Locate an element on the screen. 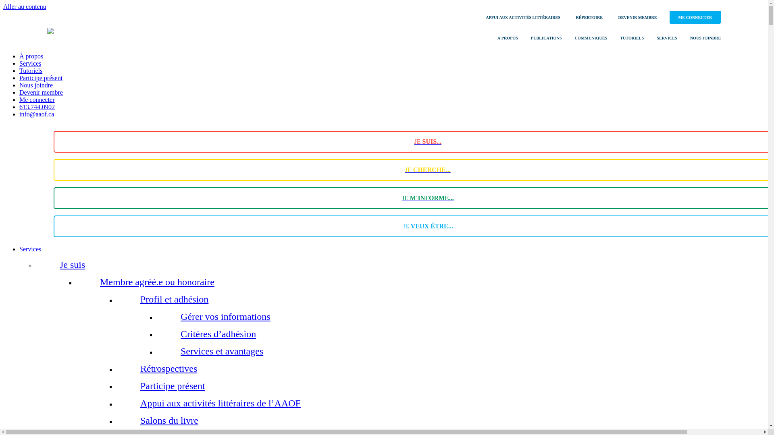 The width and height of the screenshot is (774, 435). Services is located at coordinates (30, 249).